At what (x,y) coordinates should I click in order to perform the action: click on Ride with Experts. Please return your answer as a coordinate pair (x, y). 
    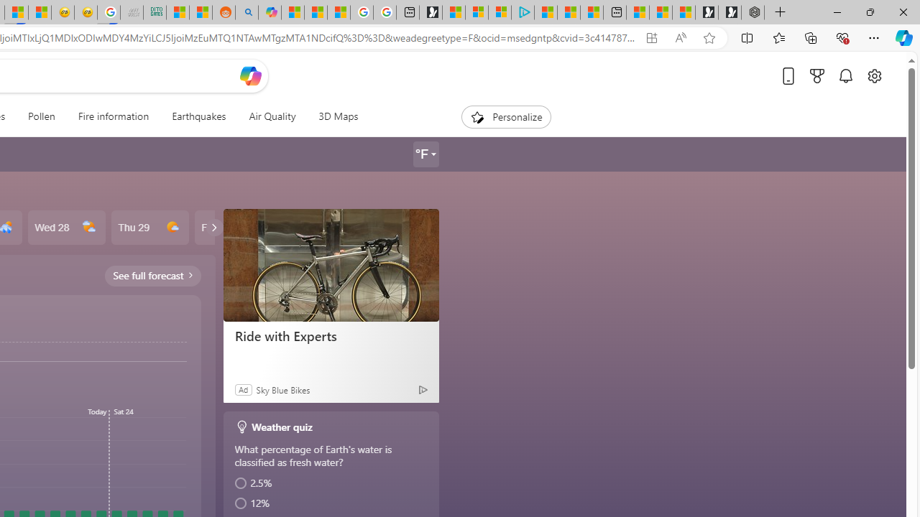
    Looking at the image, I should click on (331, 264).